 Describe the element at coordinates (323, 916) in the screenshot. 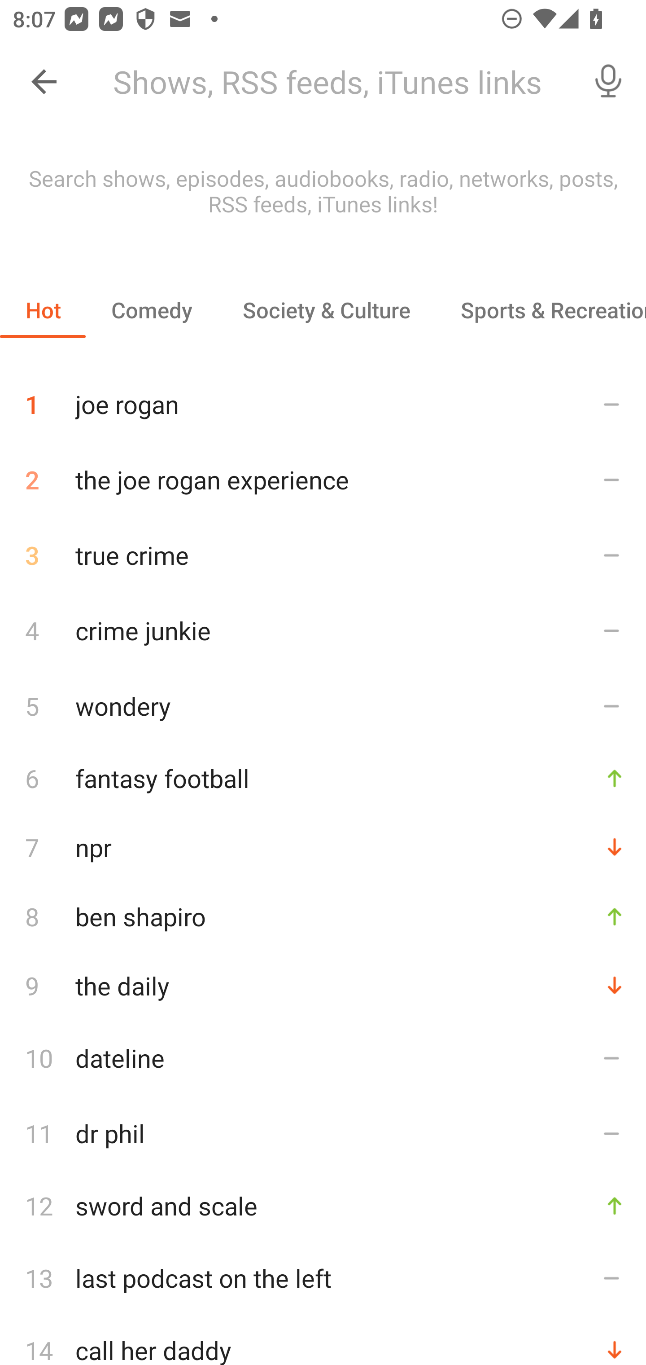

I see `8 ben shapiro` at that location.